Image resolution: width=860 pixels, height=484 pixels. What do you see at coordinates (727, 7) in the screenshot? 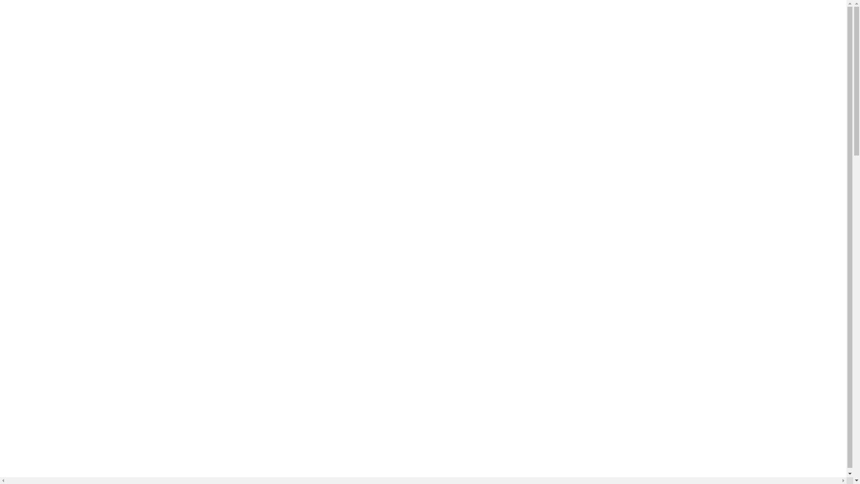
I see `English` at bounding box center [727, 7].